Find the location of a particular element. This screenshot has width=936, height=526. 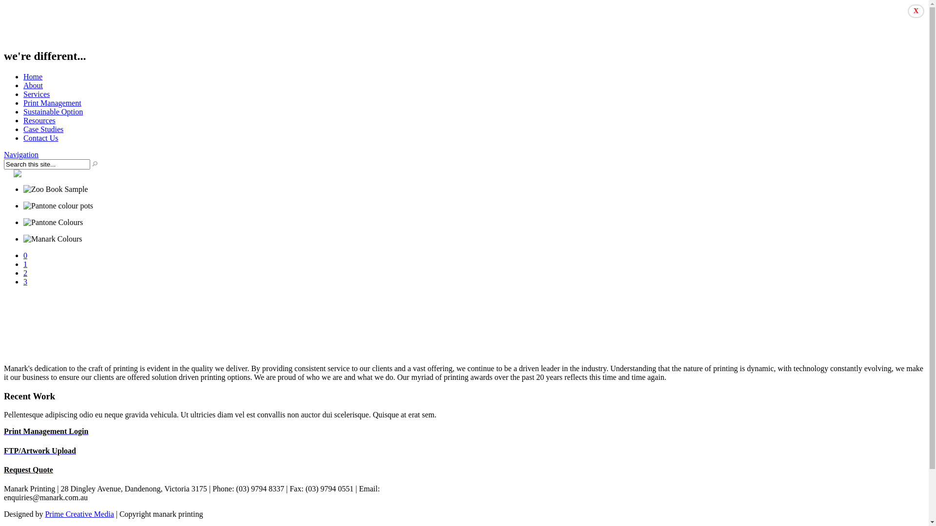

Contact Us is located at coordinates (41, 138).